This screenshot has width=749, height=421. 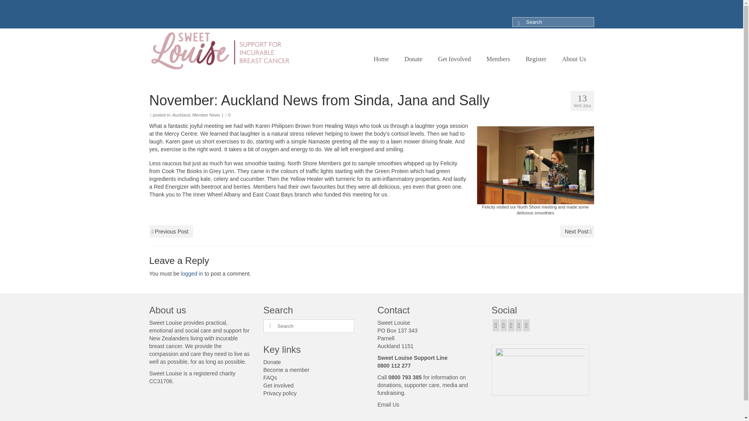 I want to click on Home, so click(x=382, y=59).